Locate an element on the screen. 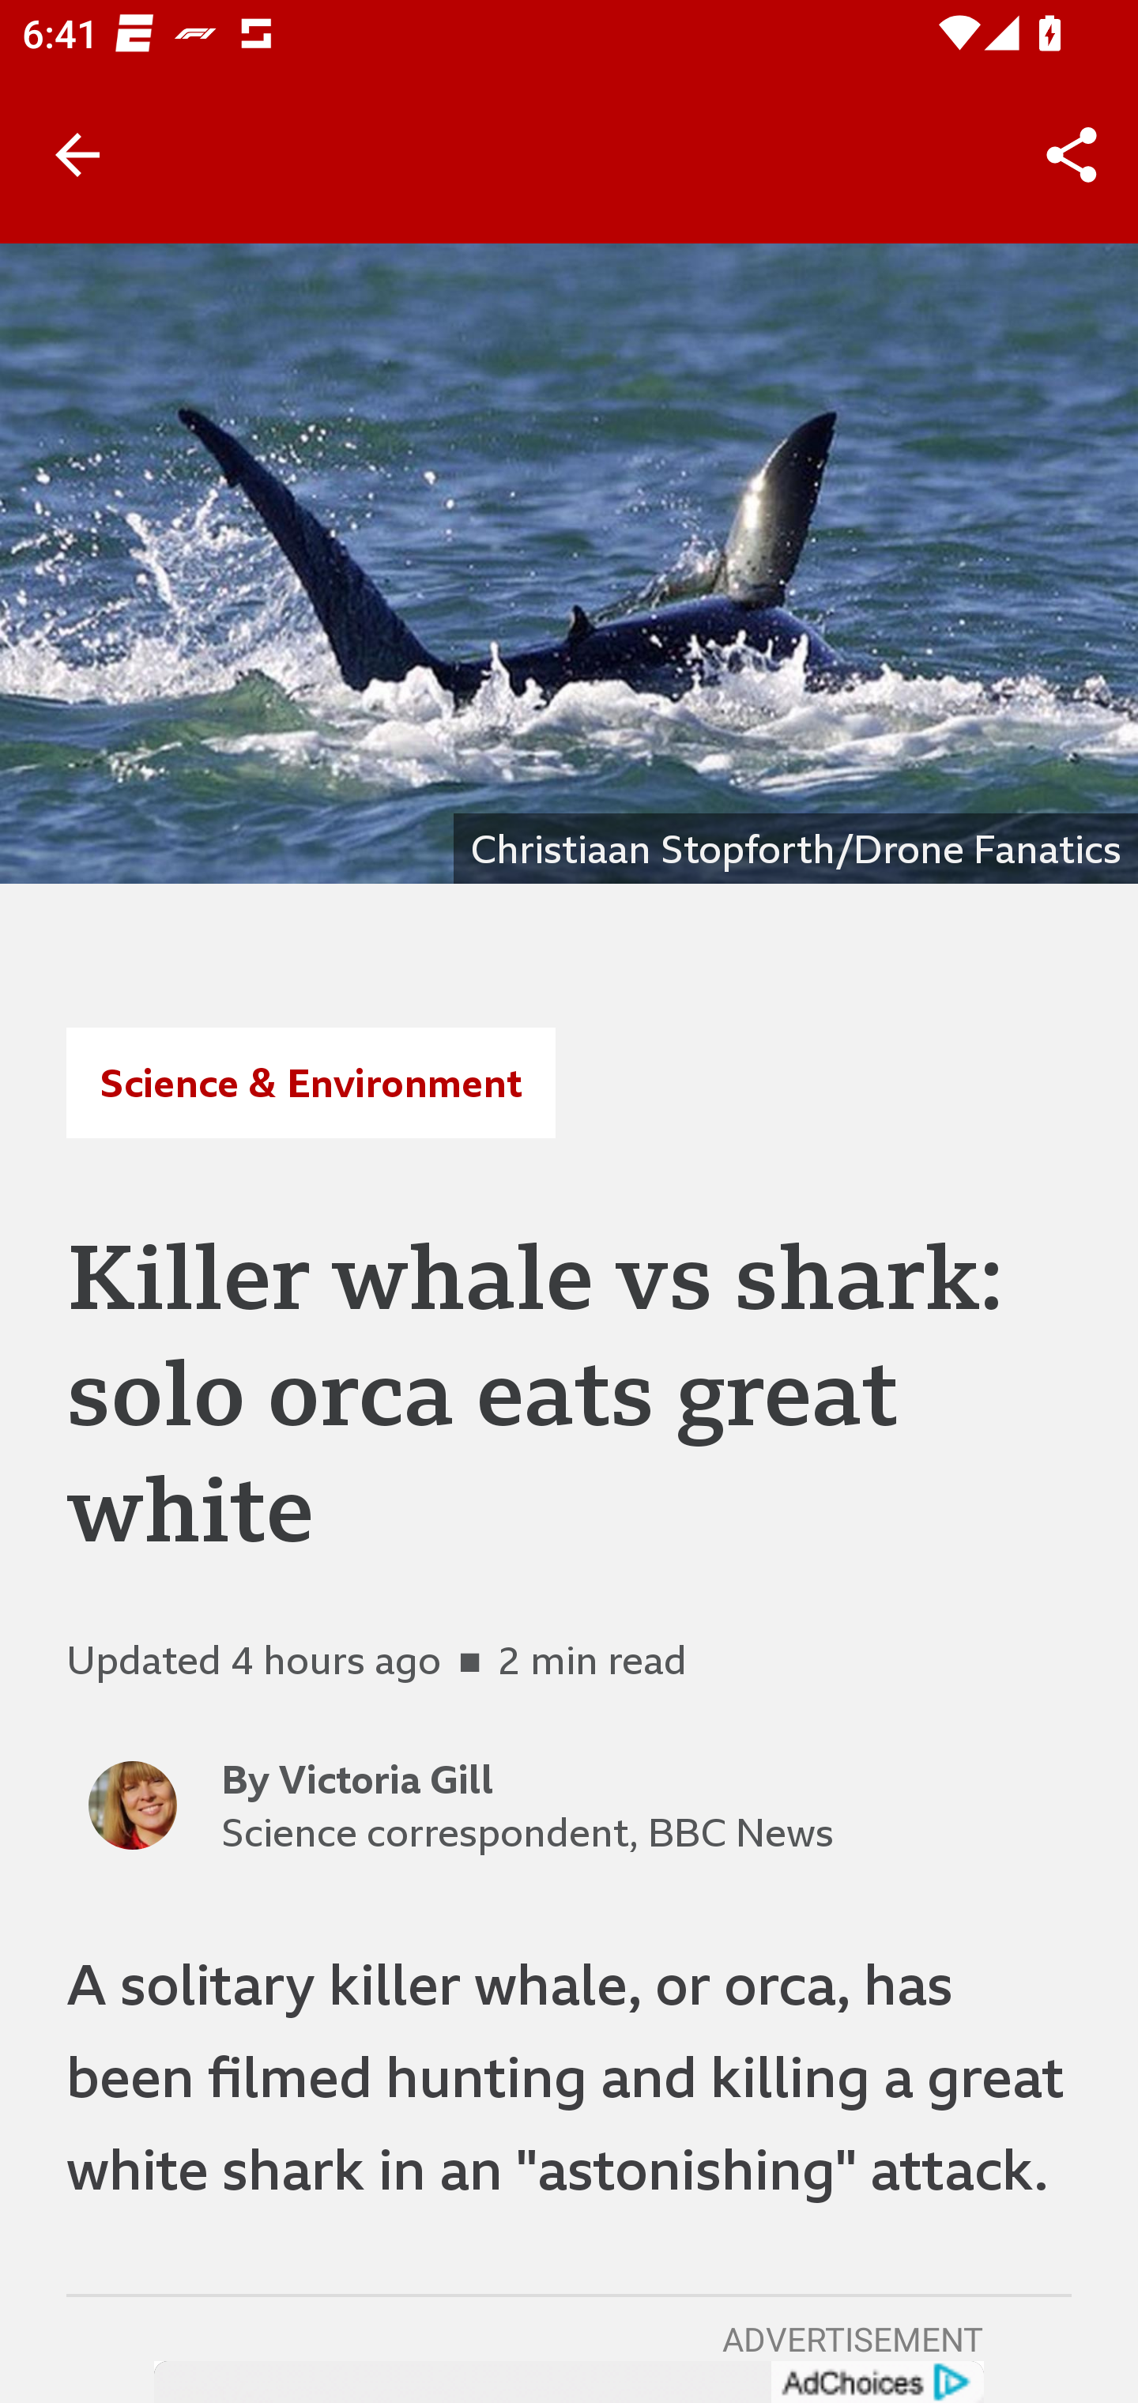 The image size is (1138, 2403). Science & Environment is located at coordinates (310, 1082).